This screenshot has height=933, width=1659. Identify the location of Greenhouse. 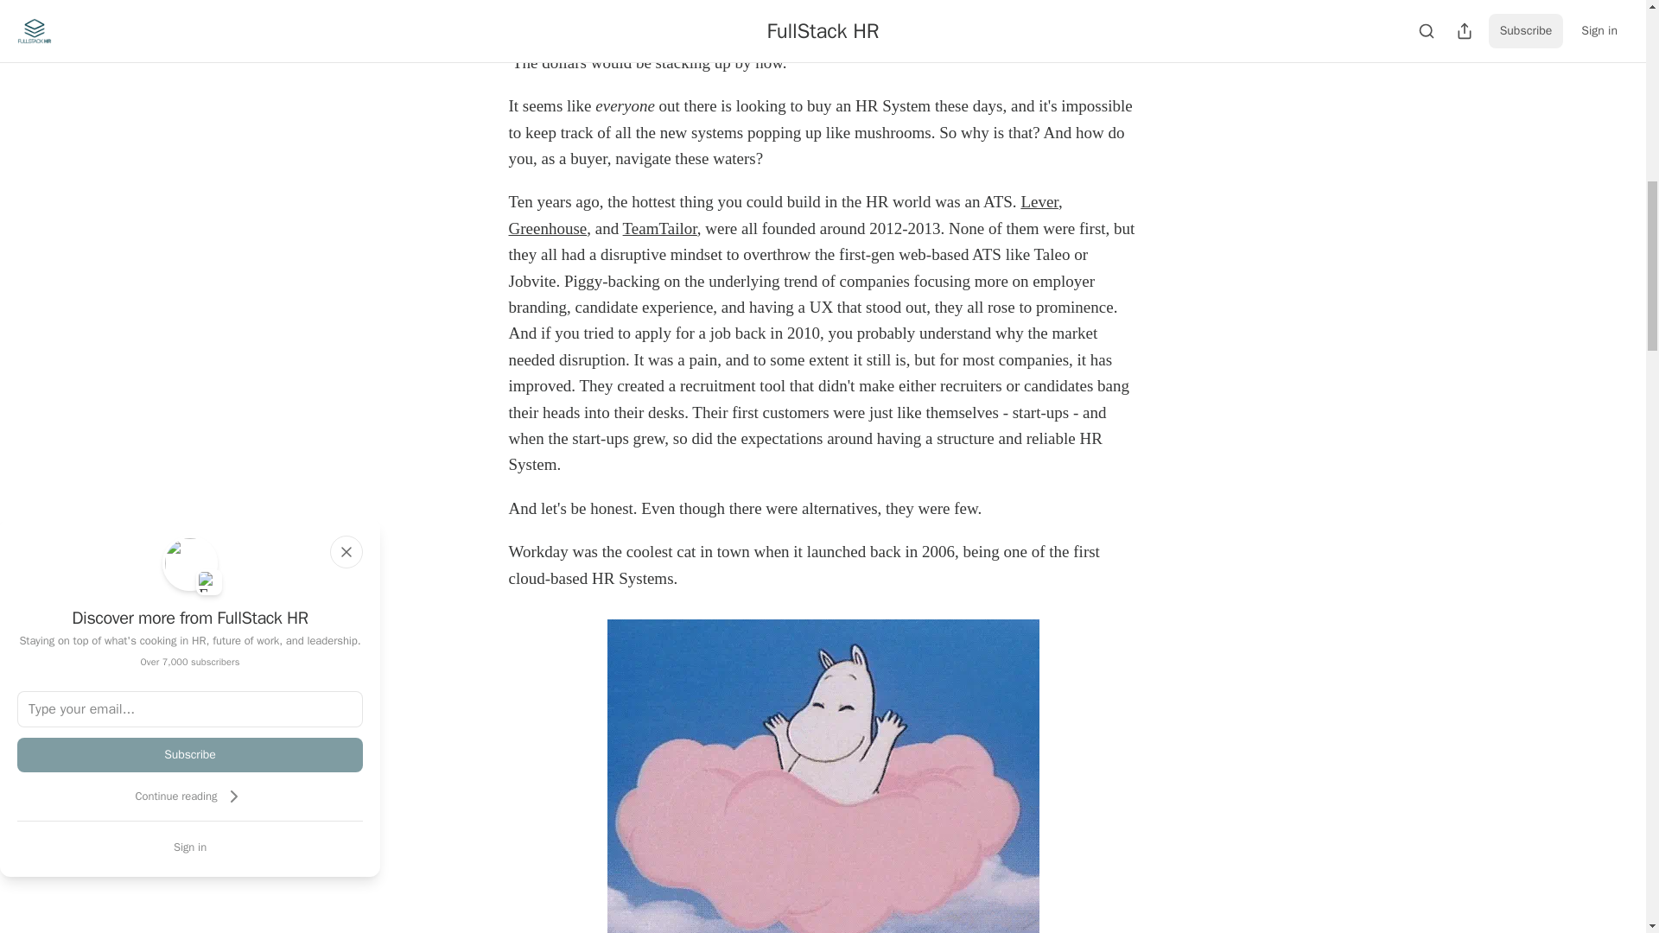
(547, 228).